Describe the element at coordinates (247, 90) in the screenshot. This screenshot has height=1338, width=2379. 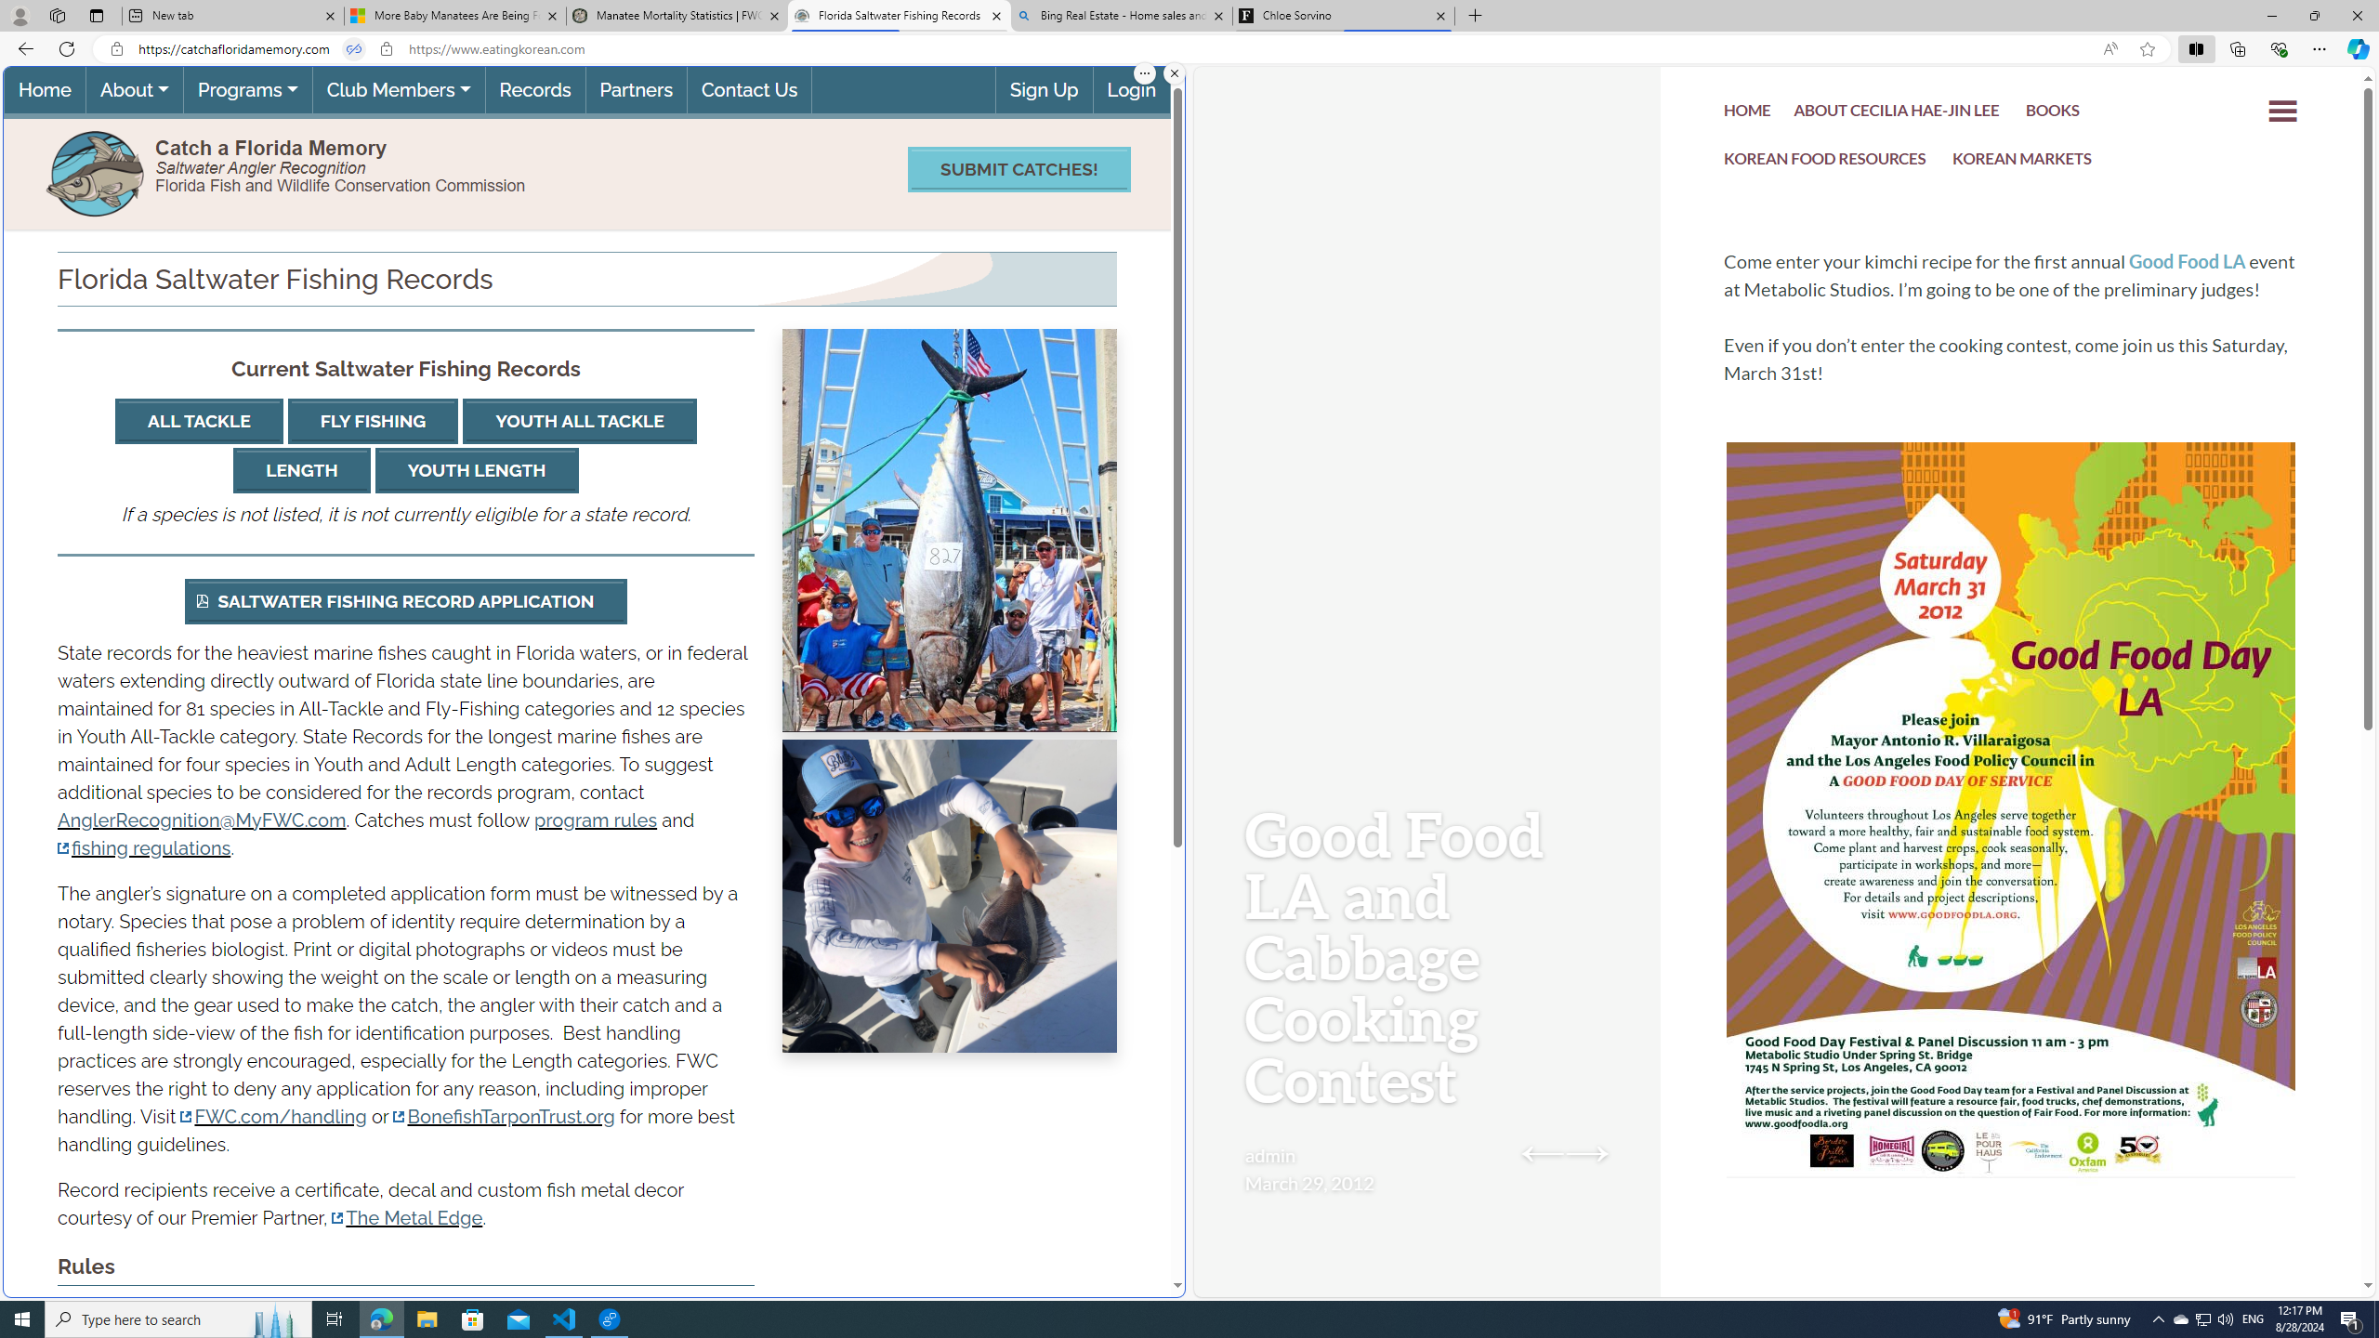
I see `Programs` at that location.